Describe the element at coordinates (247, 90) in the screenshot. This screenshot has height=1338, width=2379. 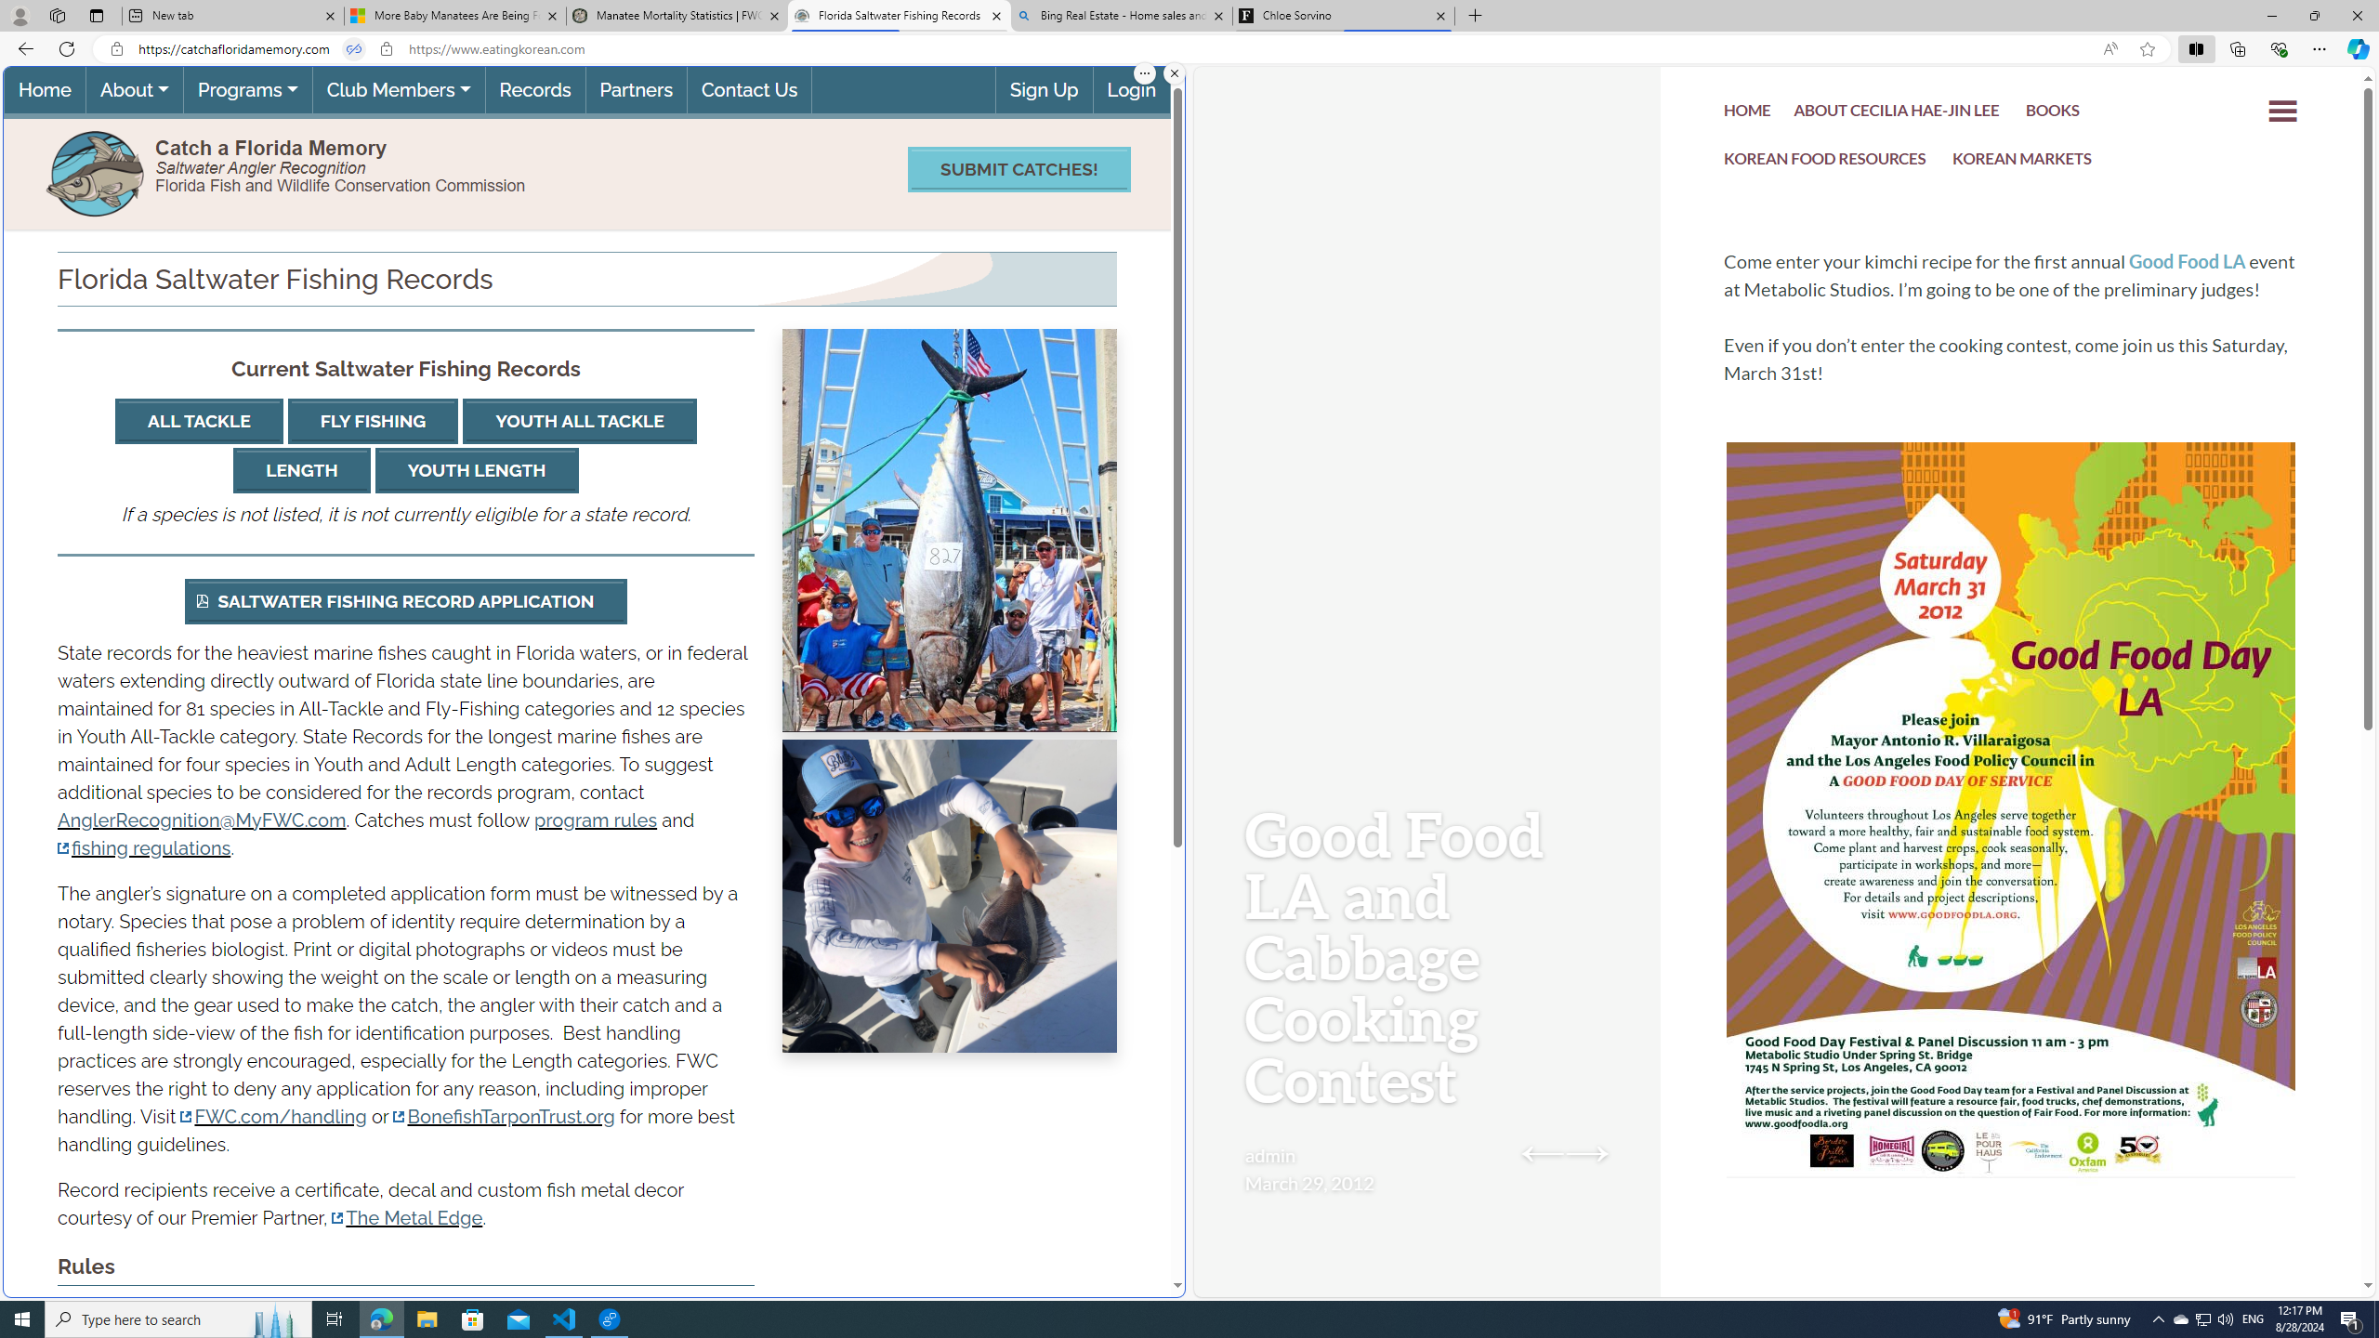
I see `Programs` at that location.